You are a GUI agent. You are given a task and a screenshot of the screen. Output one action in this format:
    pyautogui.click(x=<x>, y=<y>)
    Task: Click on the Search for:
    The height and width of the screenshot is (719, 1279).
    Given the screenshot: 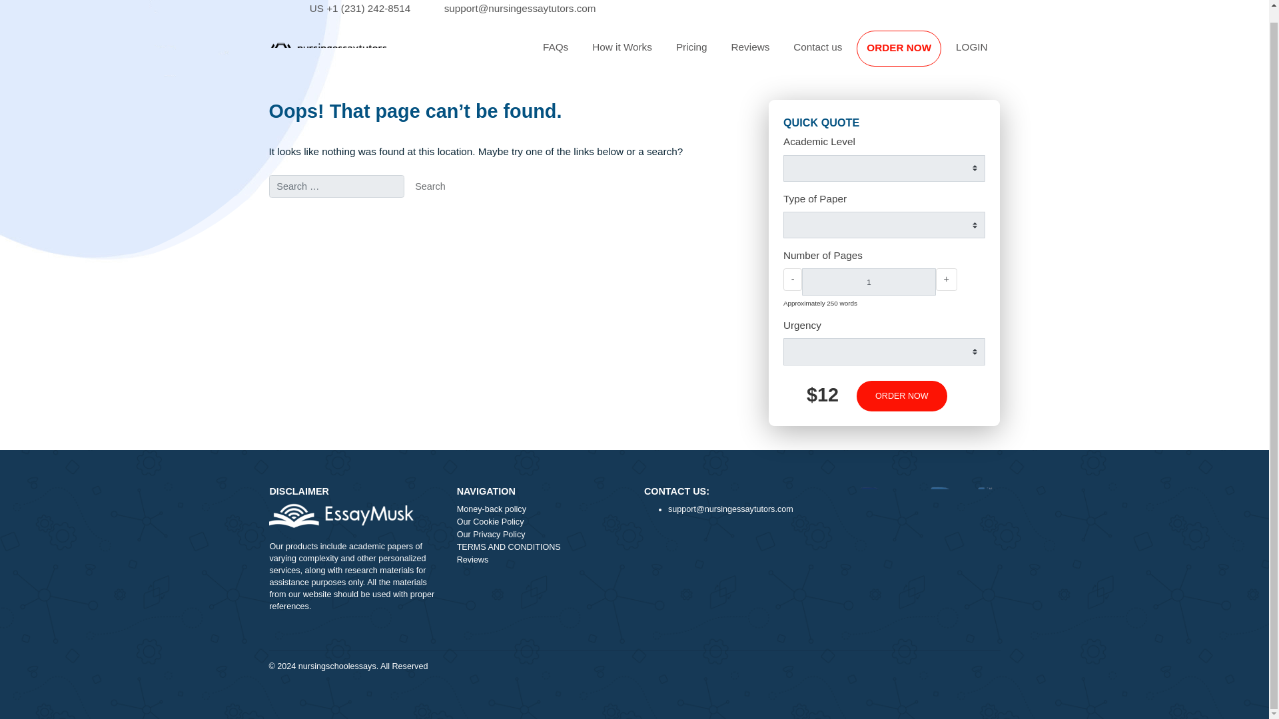 What is the action you would take?
    pyautogui.click(x=373, y=208)
    